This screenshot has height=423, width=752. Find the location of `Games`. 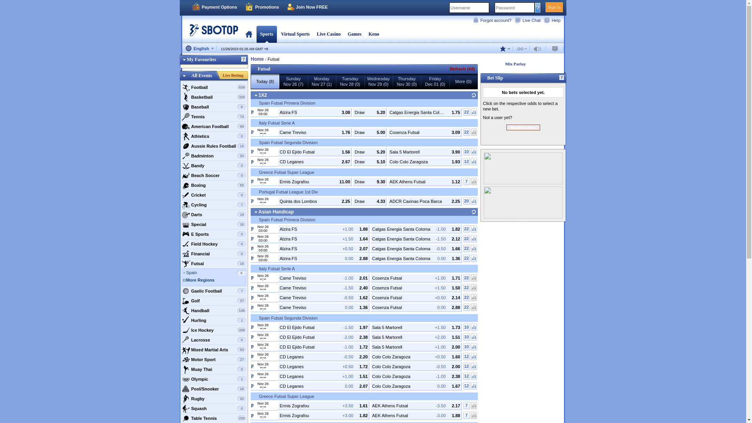

Games is located at coordinates (355, 34).